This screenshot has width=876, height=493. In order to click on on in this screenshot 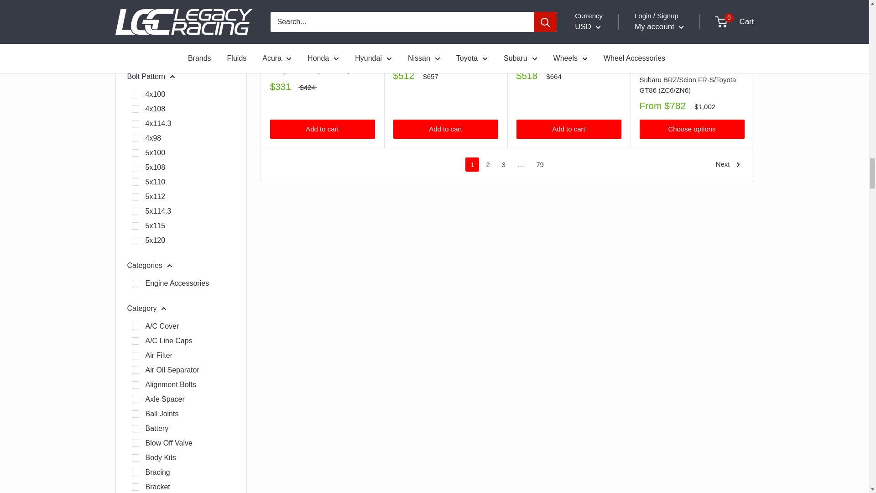, I will do `click(135, 123)`.